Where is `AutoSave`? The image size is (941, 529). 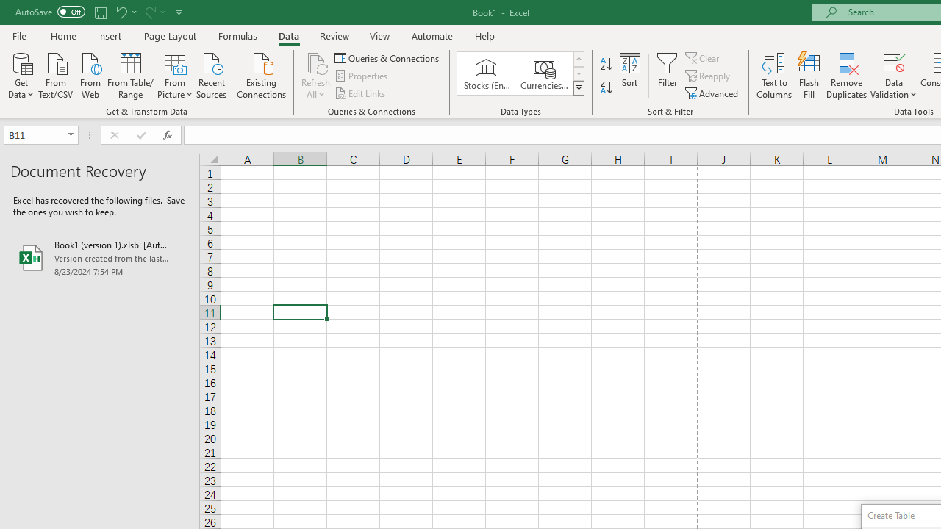 AutoSave is located at coordinates (50, 12).